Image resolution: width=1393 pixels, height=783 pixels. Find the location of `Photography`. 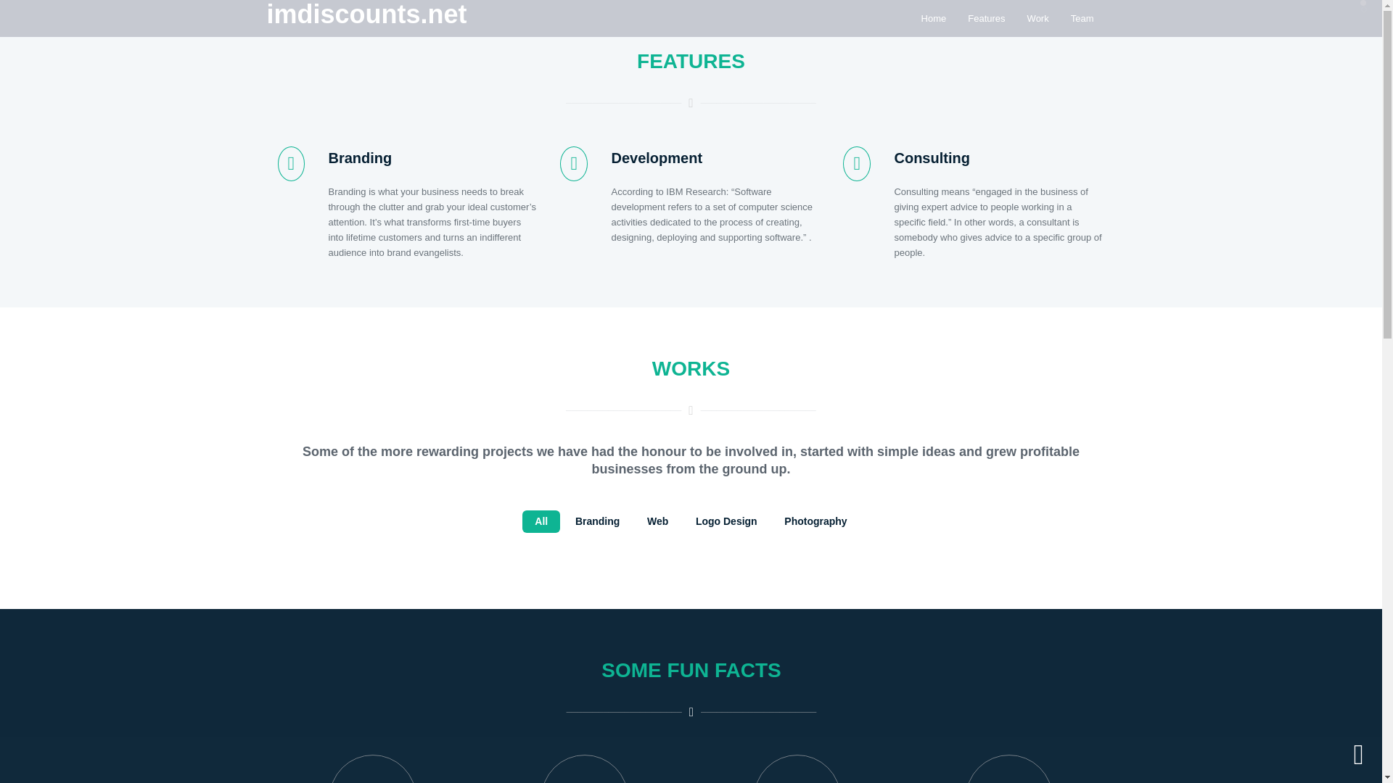

Photography is located at coordinates (818, 522).